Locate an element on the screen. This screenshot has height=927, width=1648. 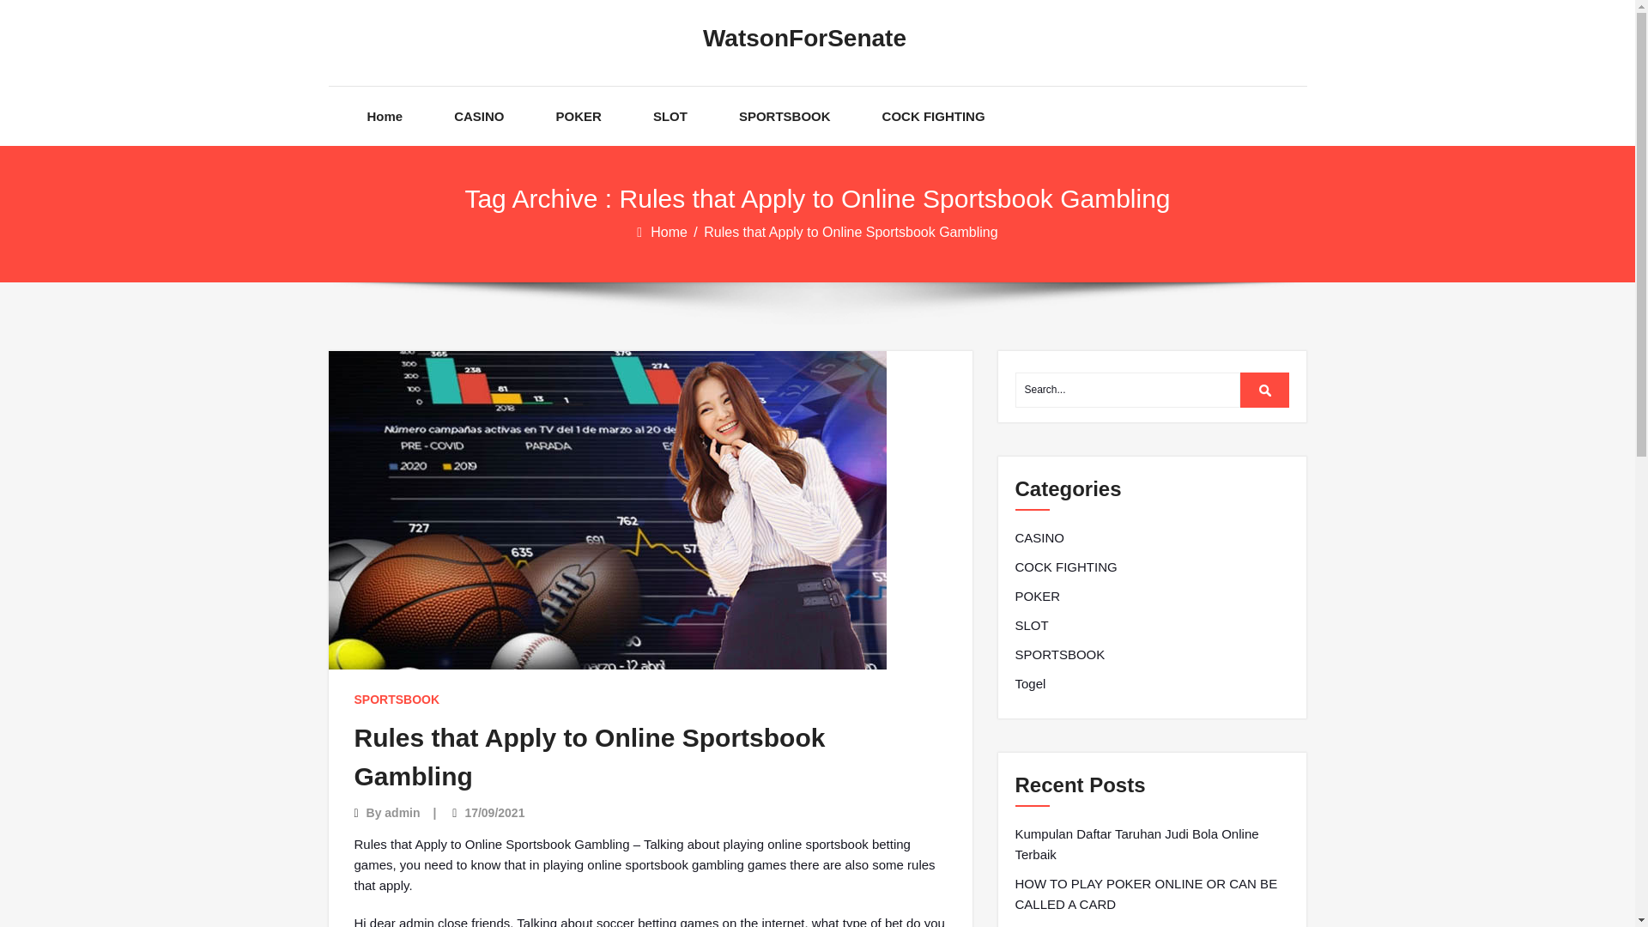
SPORTSBOOK is located at coordinates (785, 116).